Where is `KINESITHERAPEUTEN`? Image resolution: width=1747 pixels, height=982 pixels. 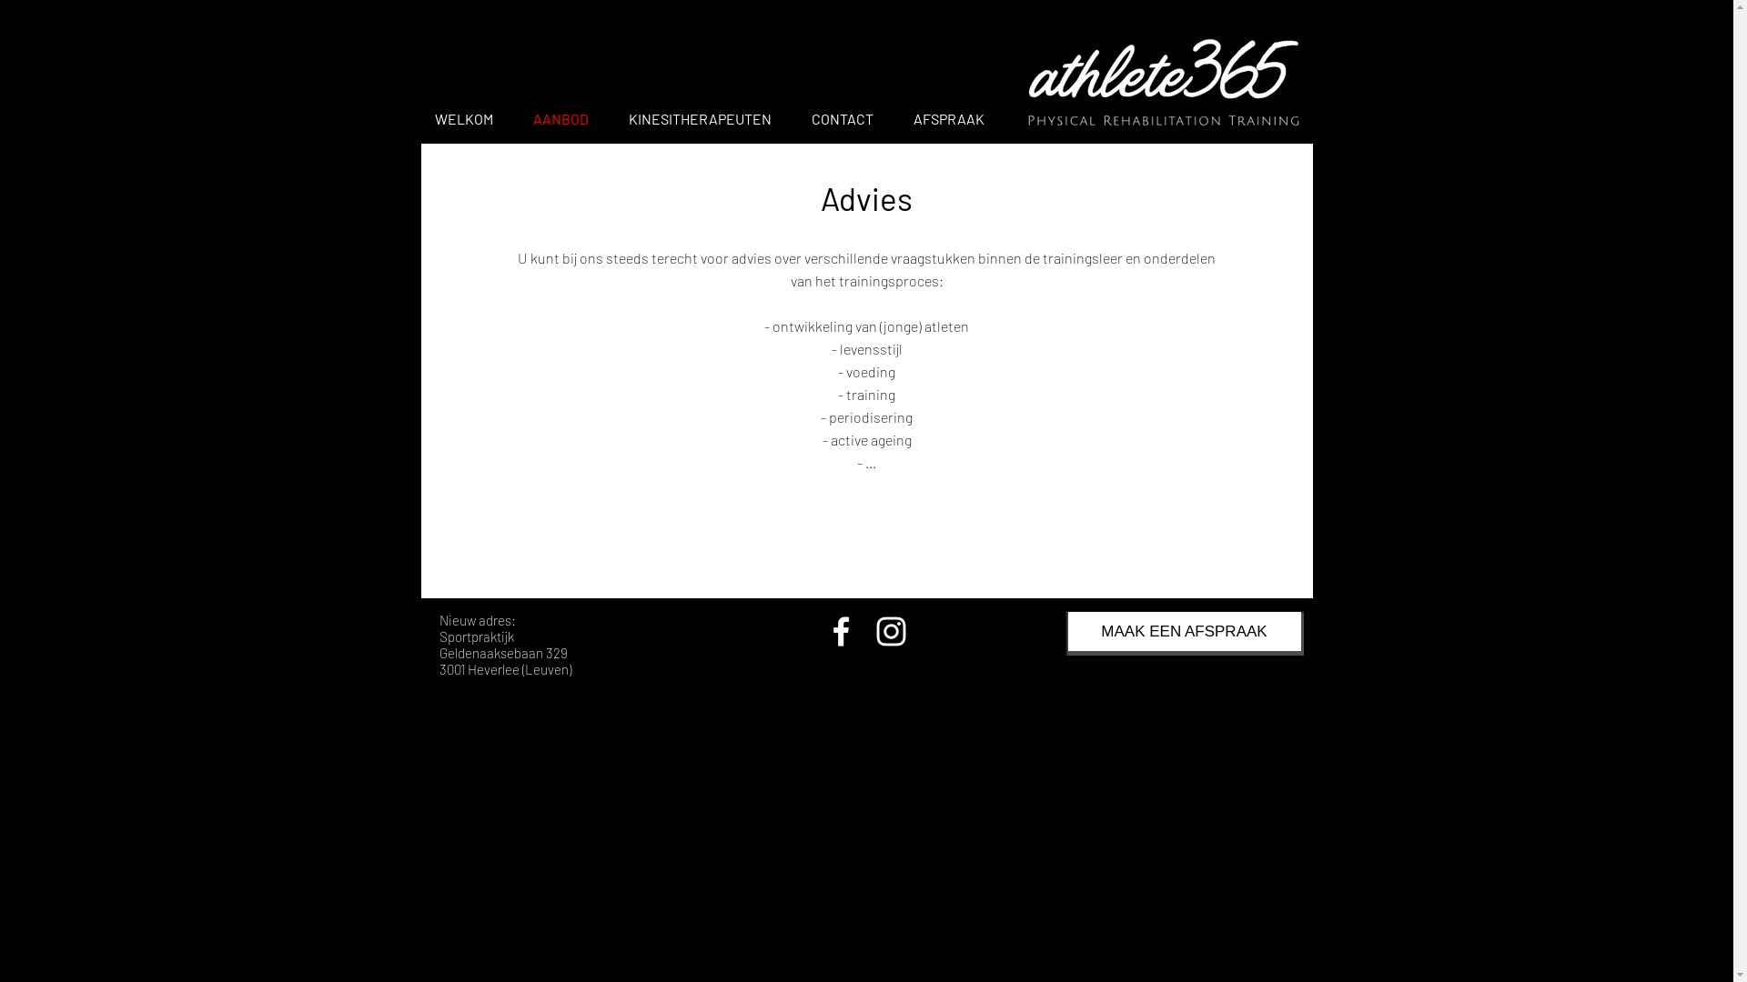 KINESITHERAPEUTEN is located at coordinates (706, 118).